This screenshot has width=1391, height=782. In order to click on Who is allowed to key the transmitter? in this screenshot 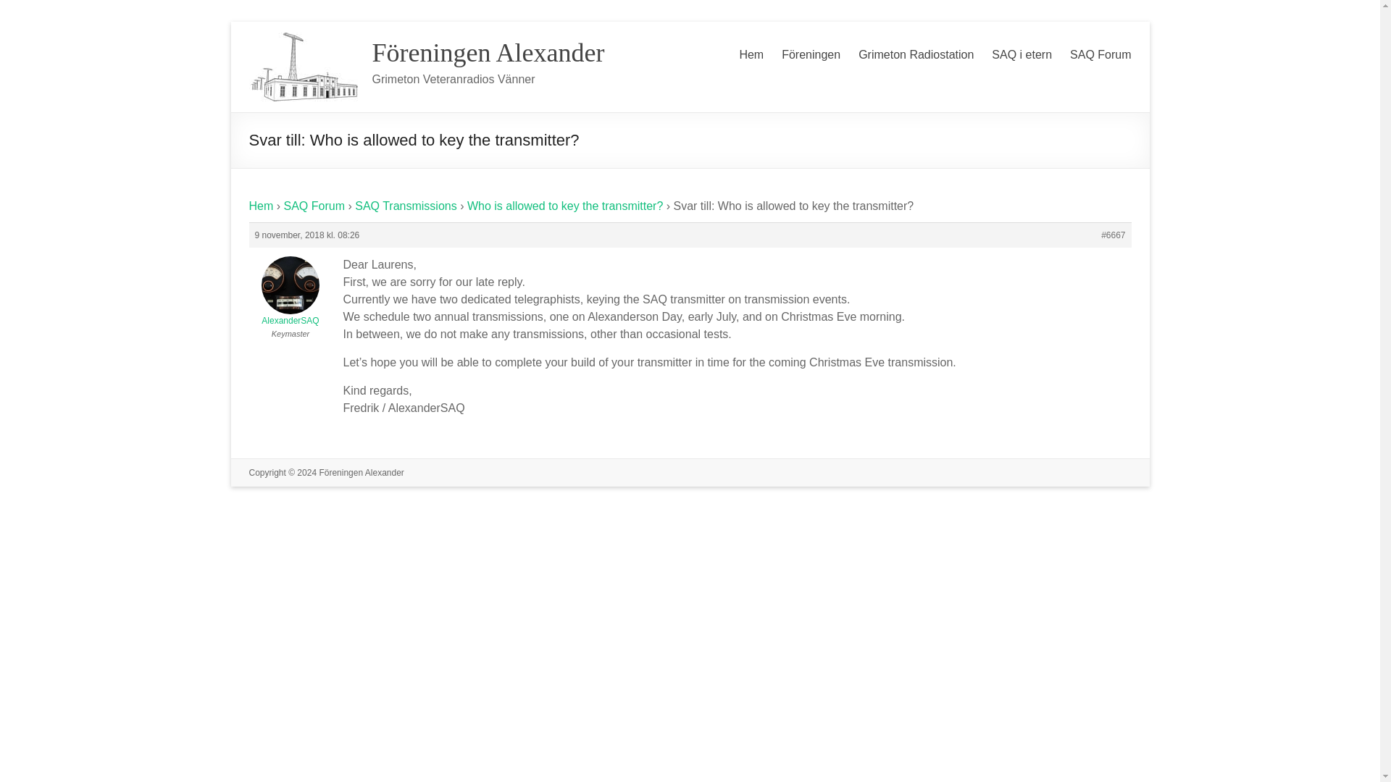, I will do `click(565, 206)`.